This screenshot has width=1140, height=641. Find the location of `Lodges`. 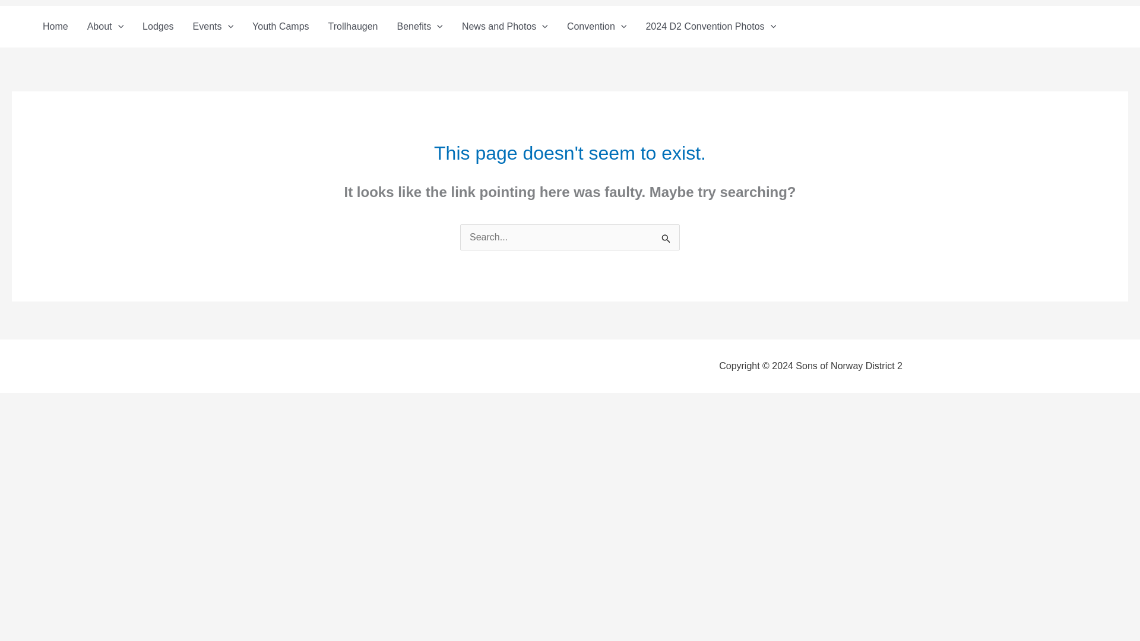

Lodges is located at coordinates (158, 26).